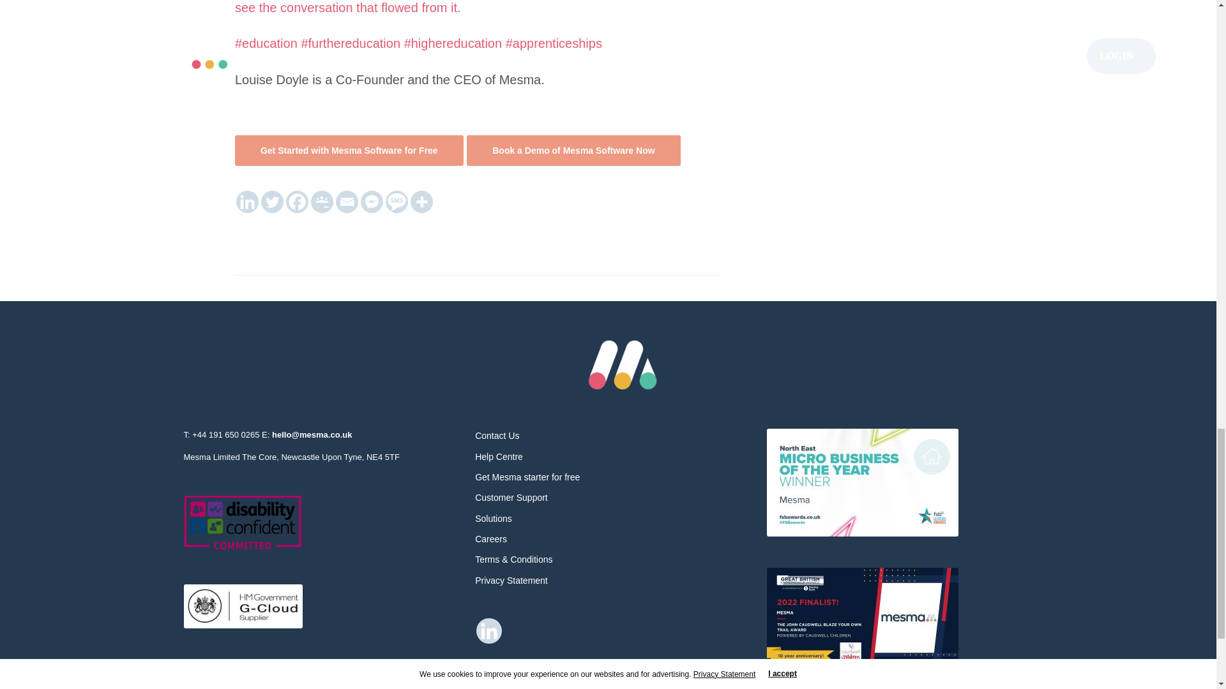 The image size is (1226, 689). What do you see at coordinates (297, 202) in the screenshot?
I see `Facebook` at bounding box center [297, 202].